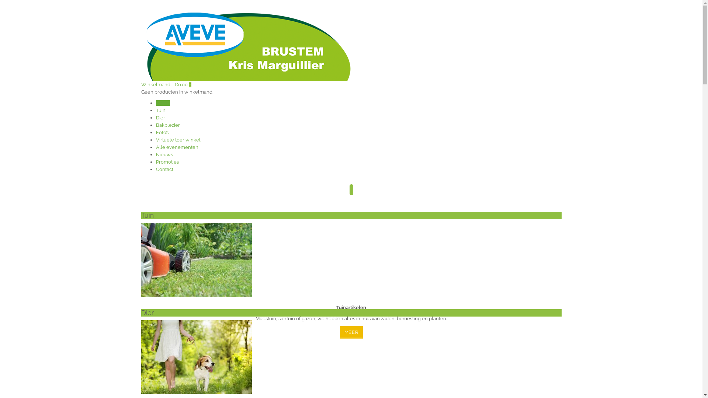 The width and height of the screenshot is (708, 398). What do you see at coordinates (163, 103) in the screenshot?
I see `Home` at bounding box center [163, 103].